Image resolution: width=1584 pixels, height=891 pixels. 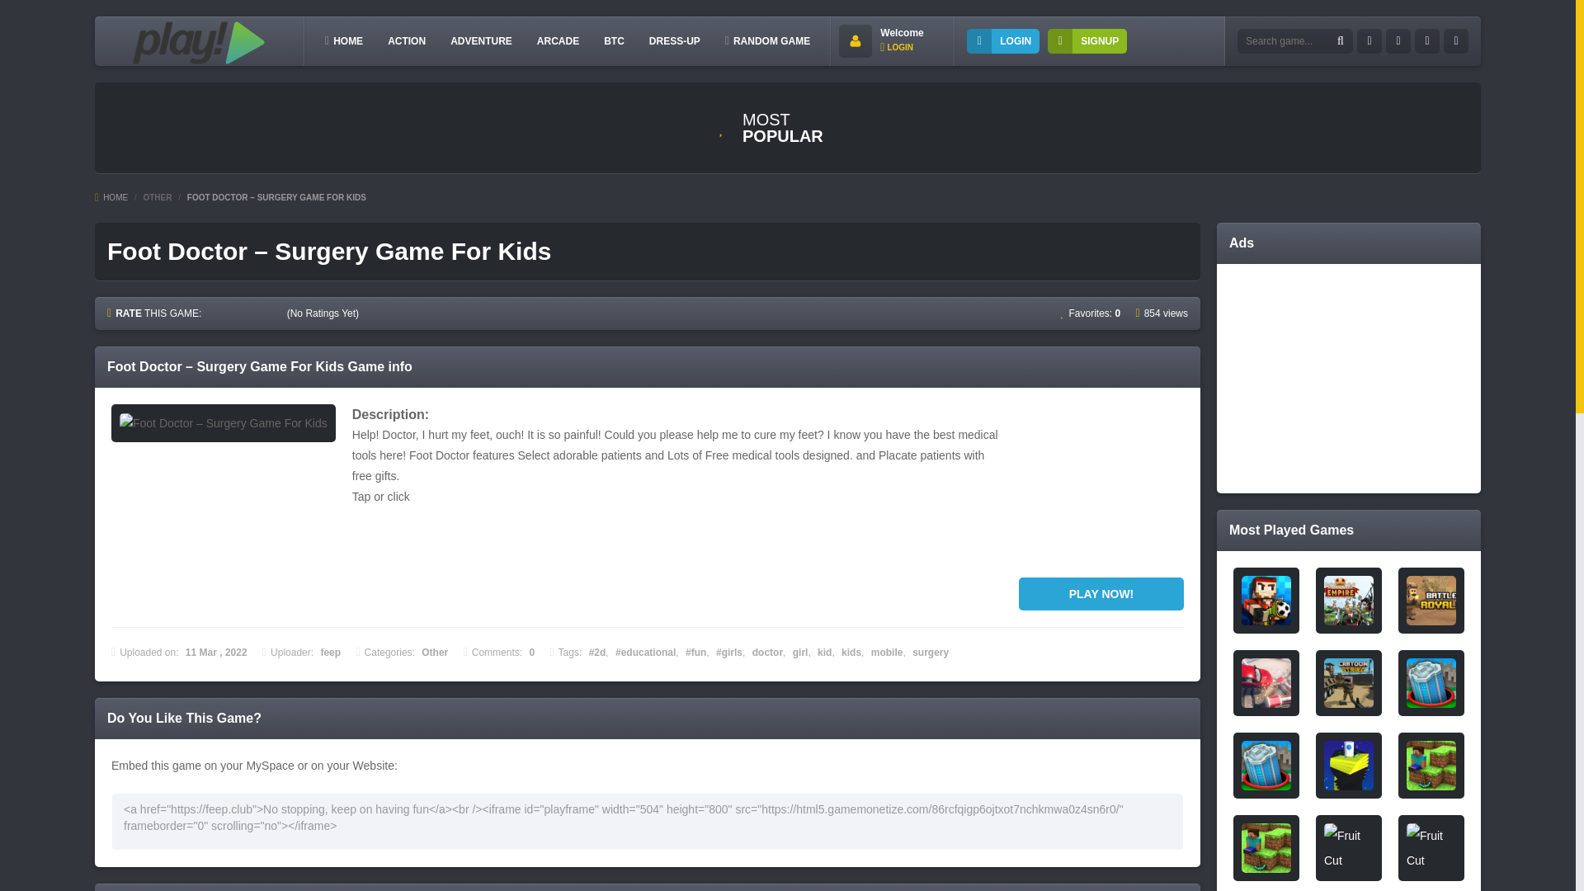 I want to click on Twitter, so click(x=1398, y=40).